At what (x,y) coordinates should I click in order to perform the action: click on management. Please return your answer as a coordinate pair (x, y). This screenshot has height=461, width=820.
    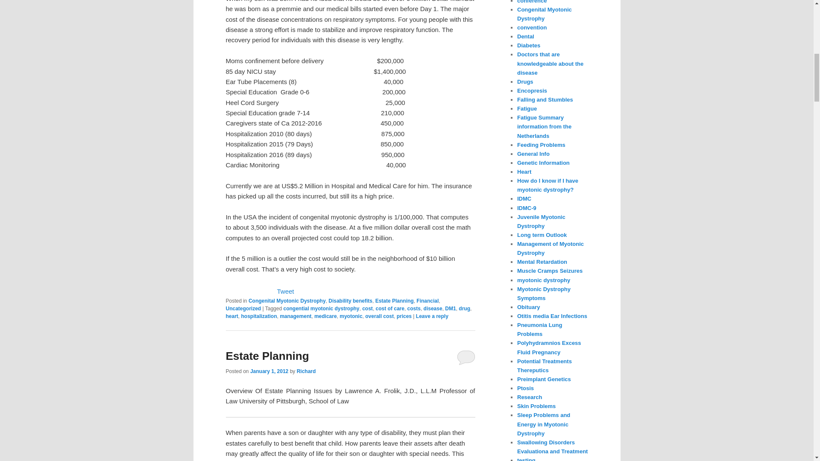
    Looking at the image, I should click on (296, 316).